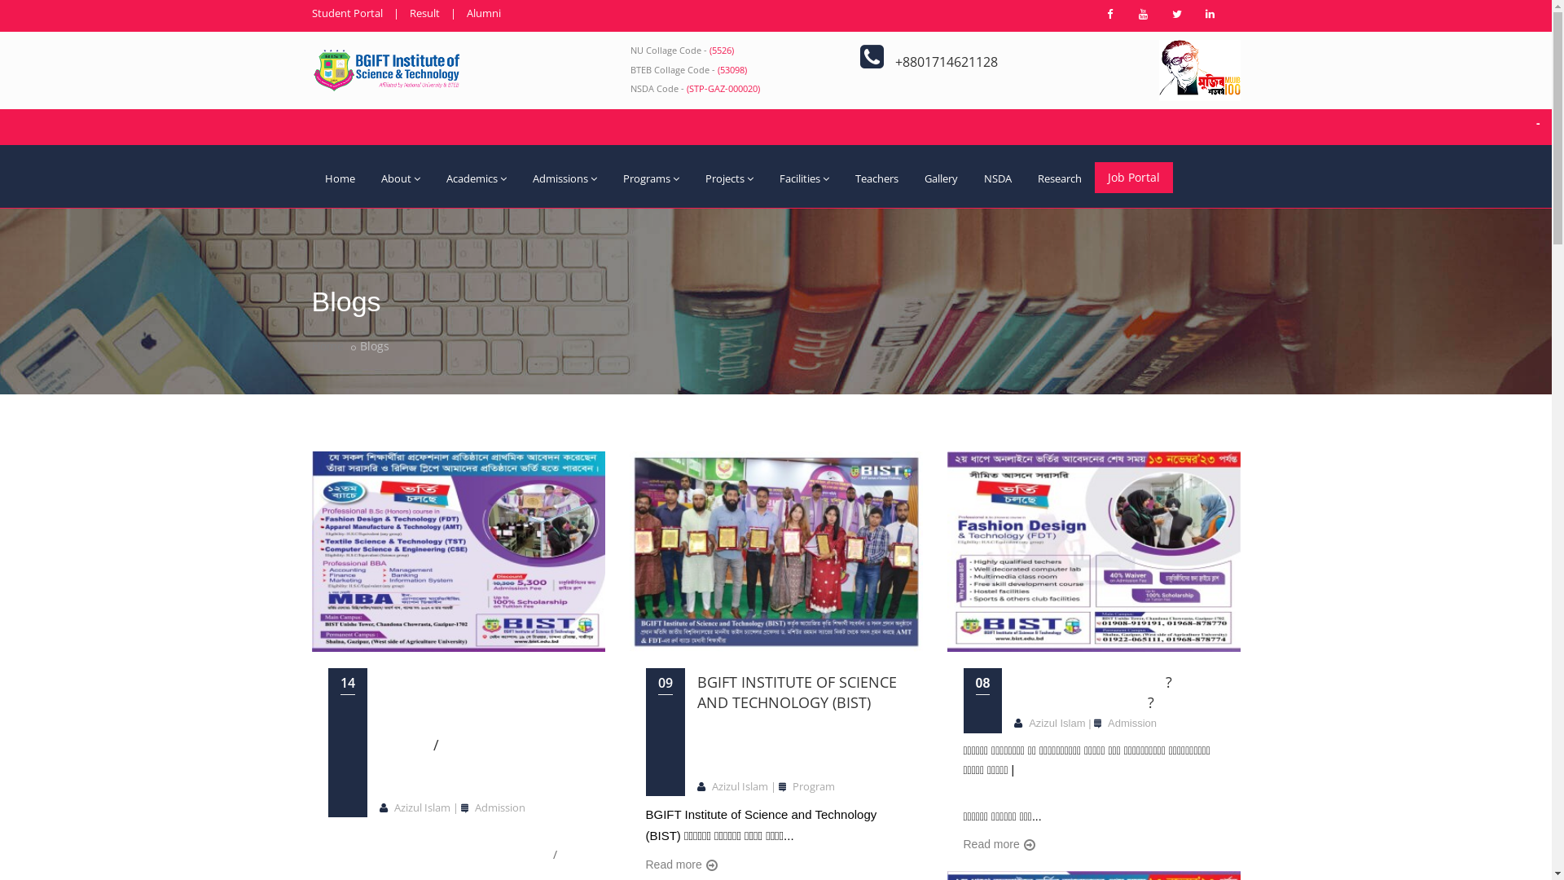  What do you see at coordinates (477, 179) in the screenshot?
I see `Academics` at bounding box center [477, 179].